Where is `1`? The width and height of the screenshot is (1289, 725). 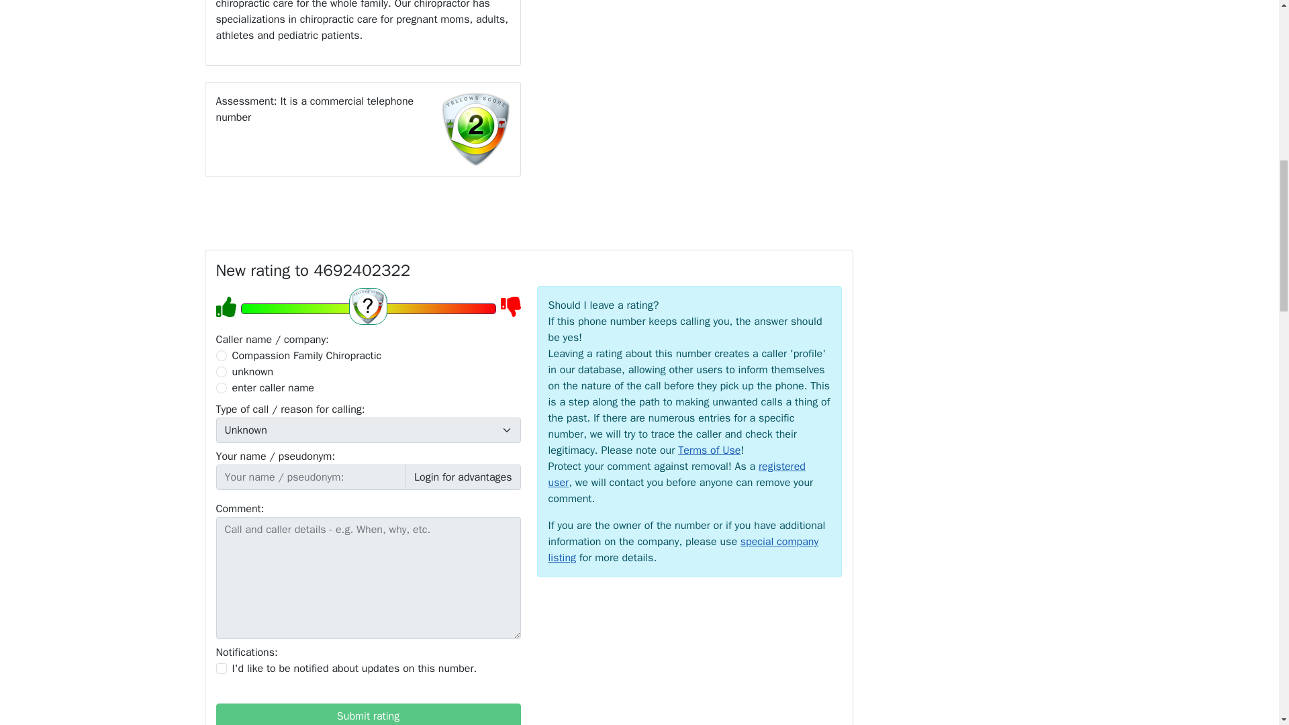 1 is located at coordinates (222, 669).